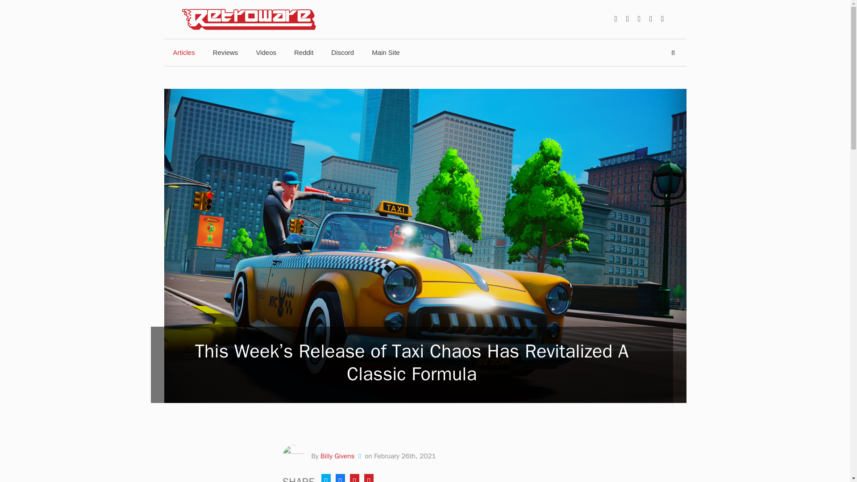 This screenshot has height=482, width=857. I want to click on Retroware, so click(249, 19).